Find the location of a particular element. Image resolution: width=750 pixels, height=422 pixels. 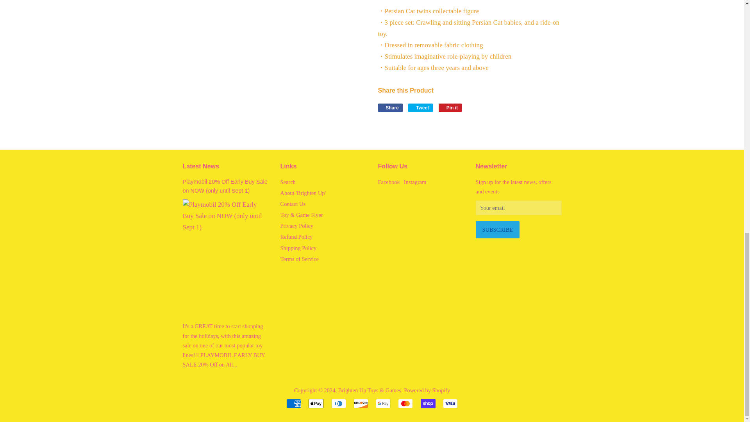

Shop Pay is located at coordinates (428, 403).